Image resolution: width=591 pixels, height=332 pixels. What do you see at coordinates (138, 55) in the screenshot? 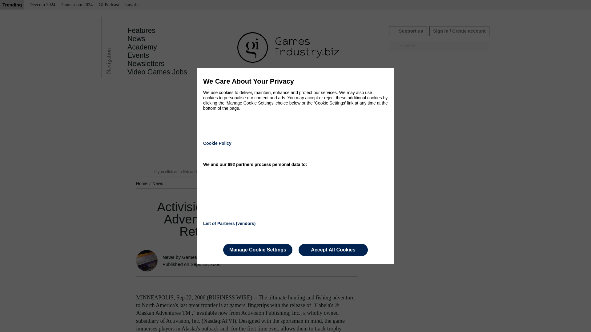
I see `Events` at bounding box center [138, 55].